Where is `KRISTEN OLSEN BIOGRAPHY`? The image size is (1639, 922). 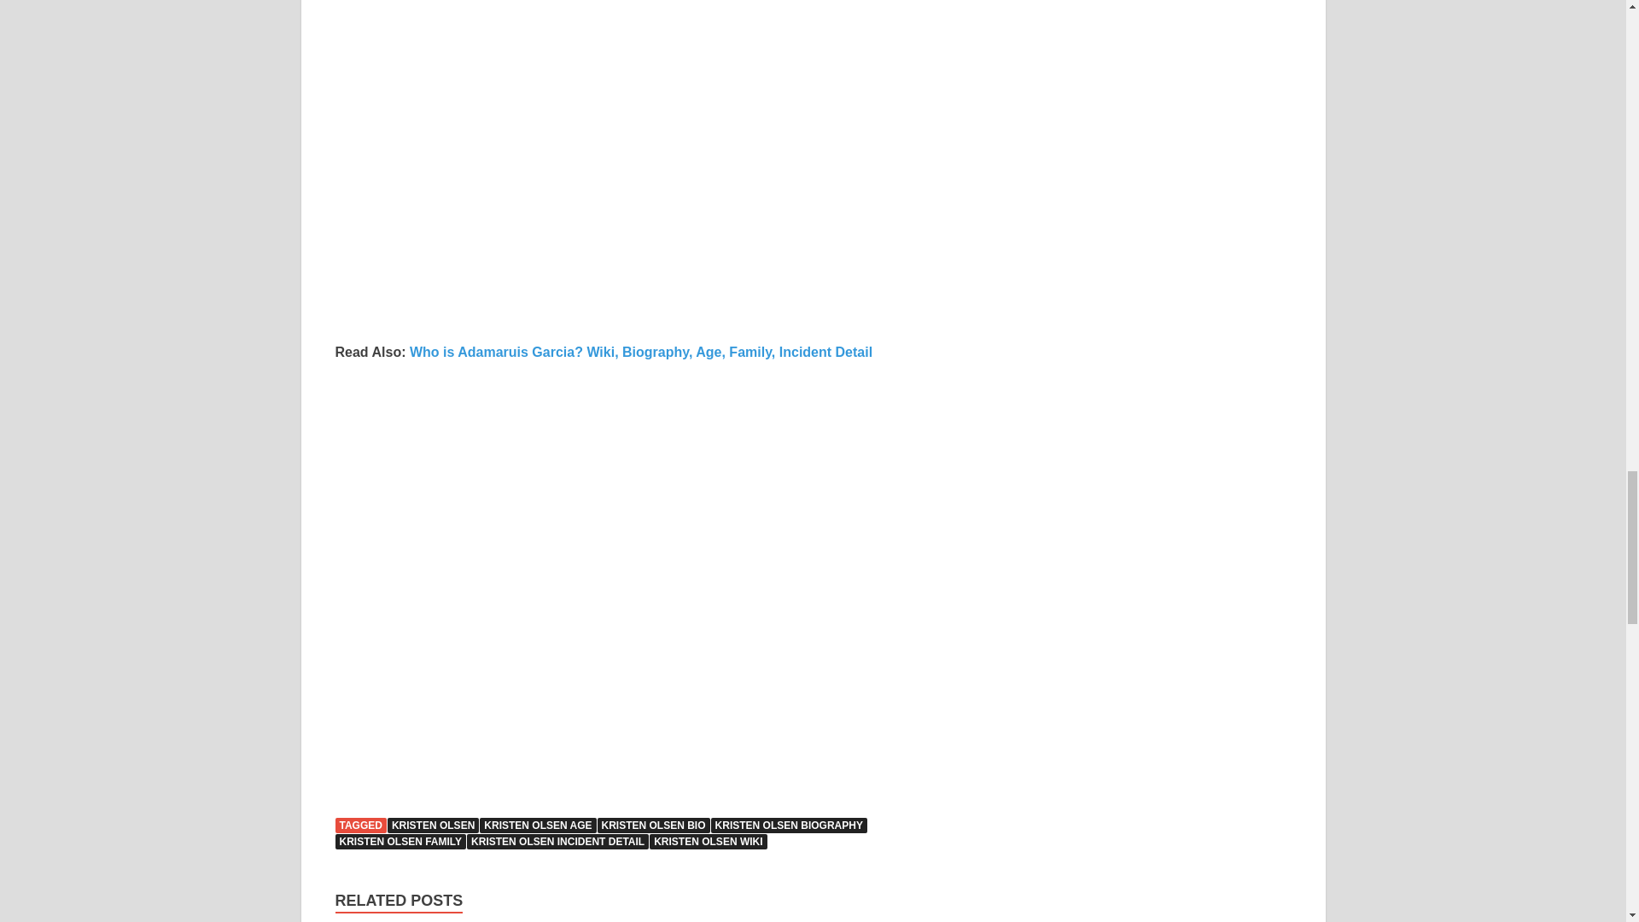
KRISTEN OLSEN BIOGRAPHY is located at coordinates (789, 825).